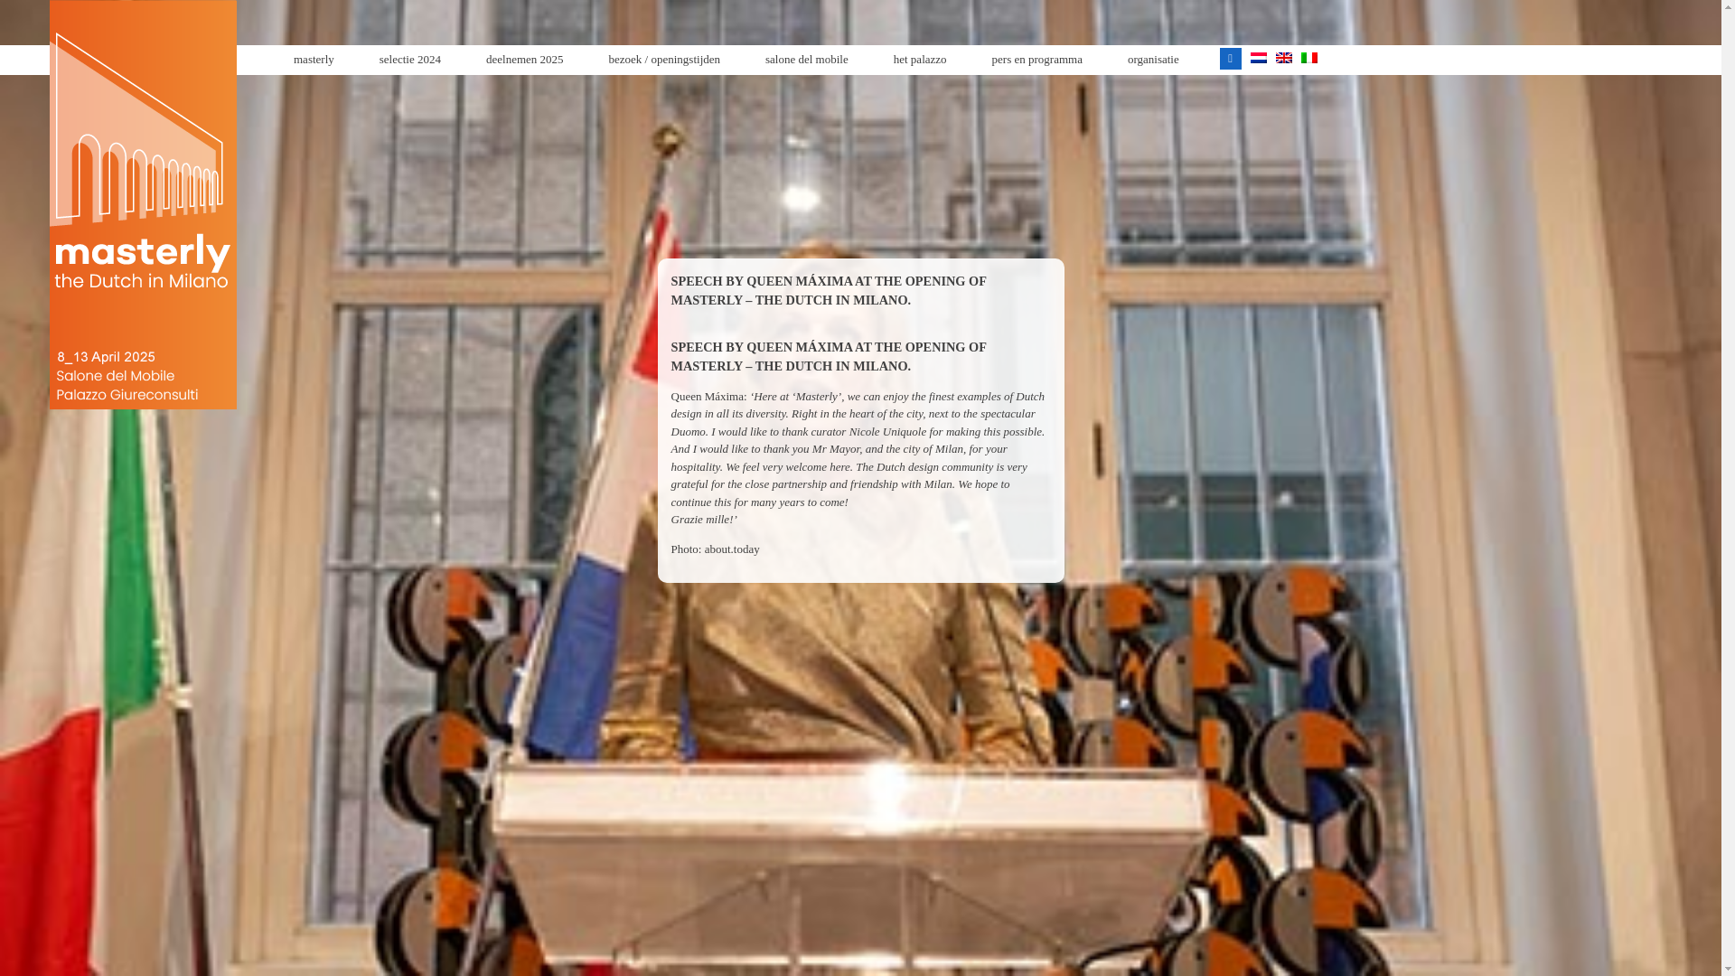 This screenshot has height=976, width=1735. What do you see at coordinates (1037, 60) in the screenshot?
I see `pers en programma` at bounding box center [1037, 60].